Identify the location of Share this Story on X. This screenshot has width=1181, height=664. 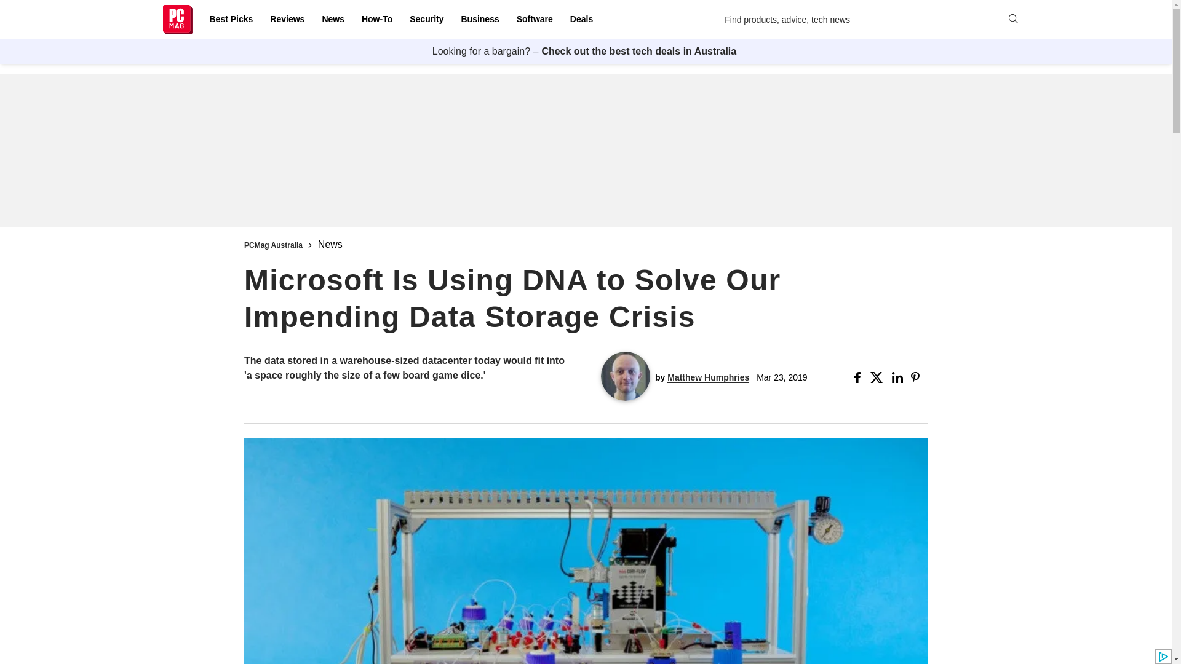
(878, 377).